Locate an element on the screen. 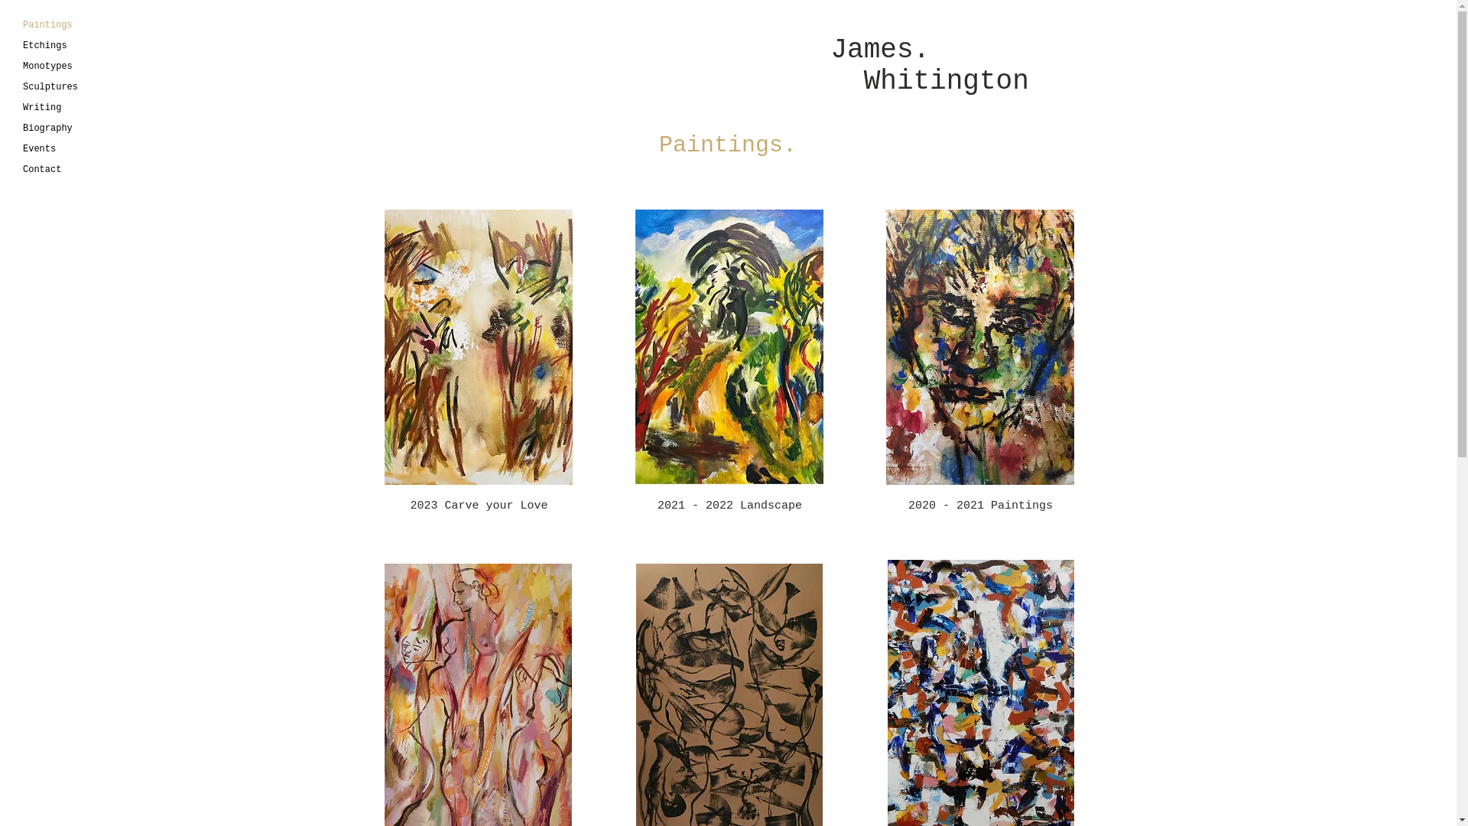  Contact is located at coordinates (69, 170).